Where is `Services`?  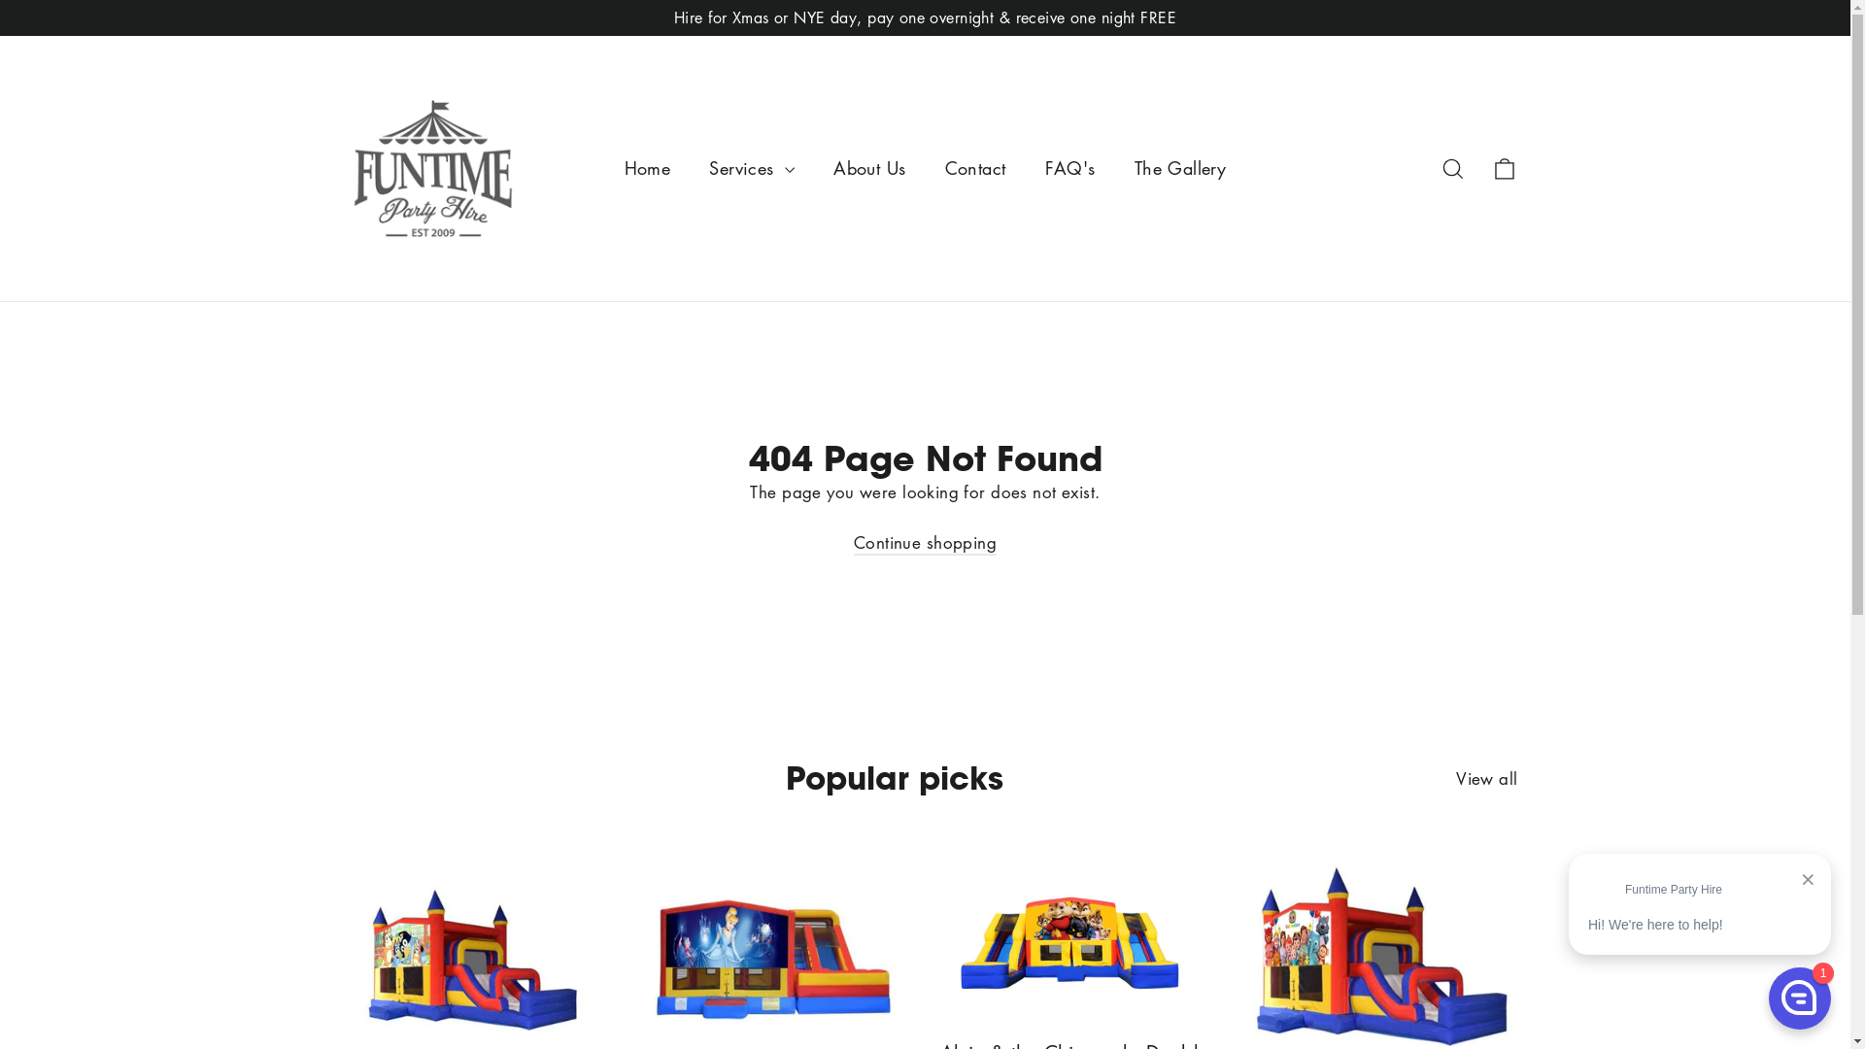 Services is located at coordinates (752, 169).